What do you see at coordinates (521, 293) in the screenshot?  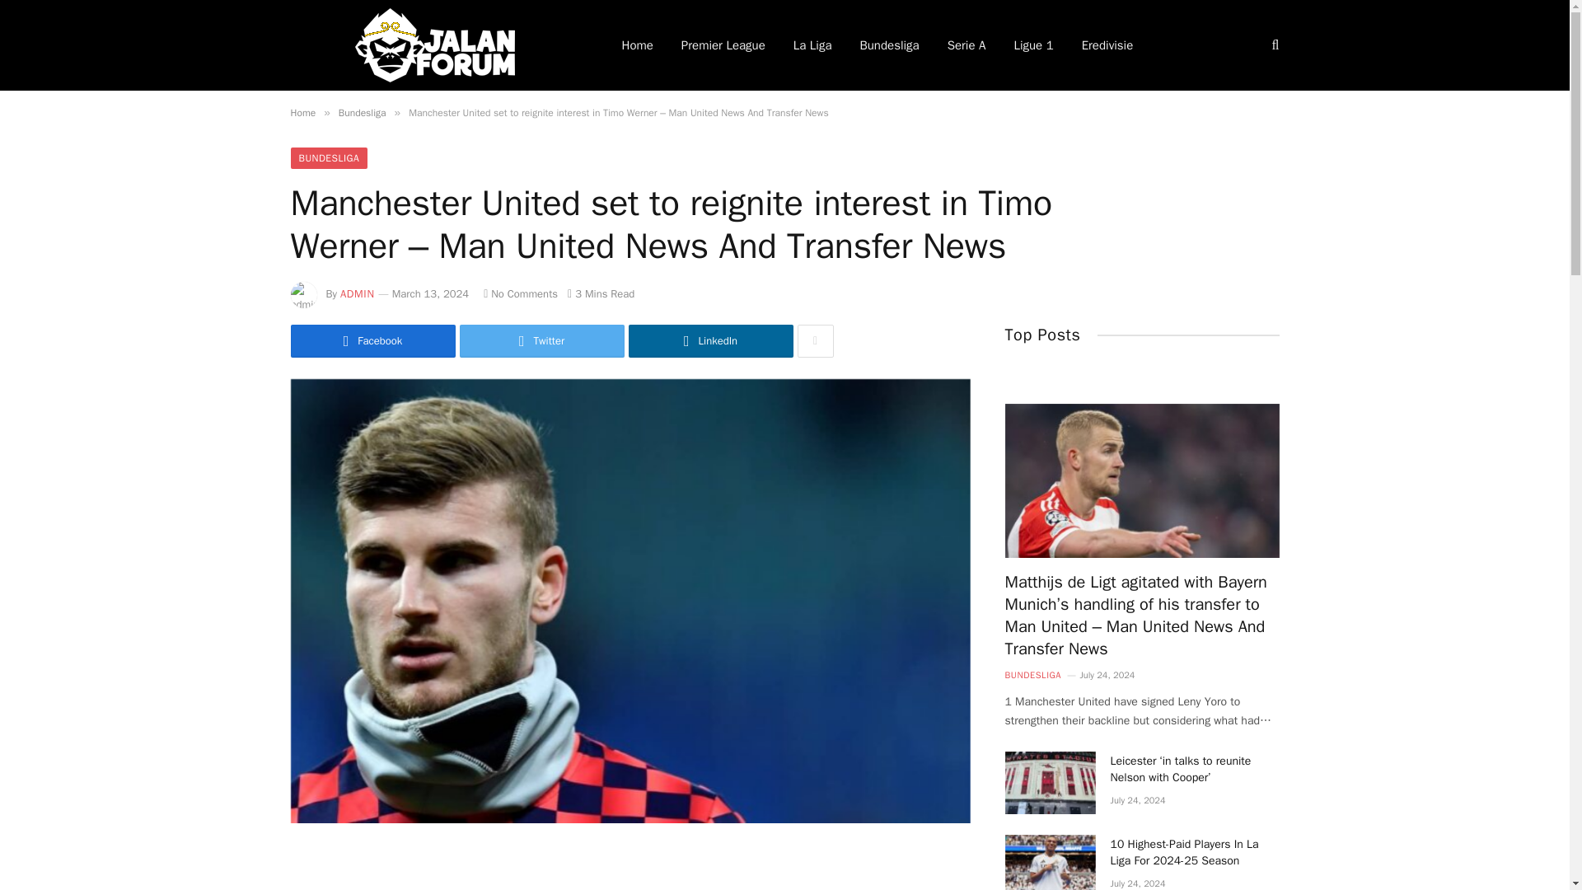 I see `No Comments` at bounding box center [521, 293].